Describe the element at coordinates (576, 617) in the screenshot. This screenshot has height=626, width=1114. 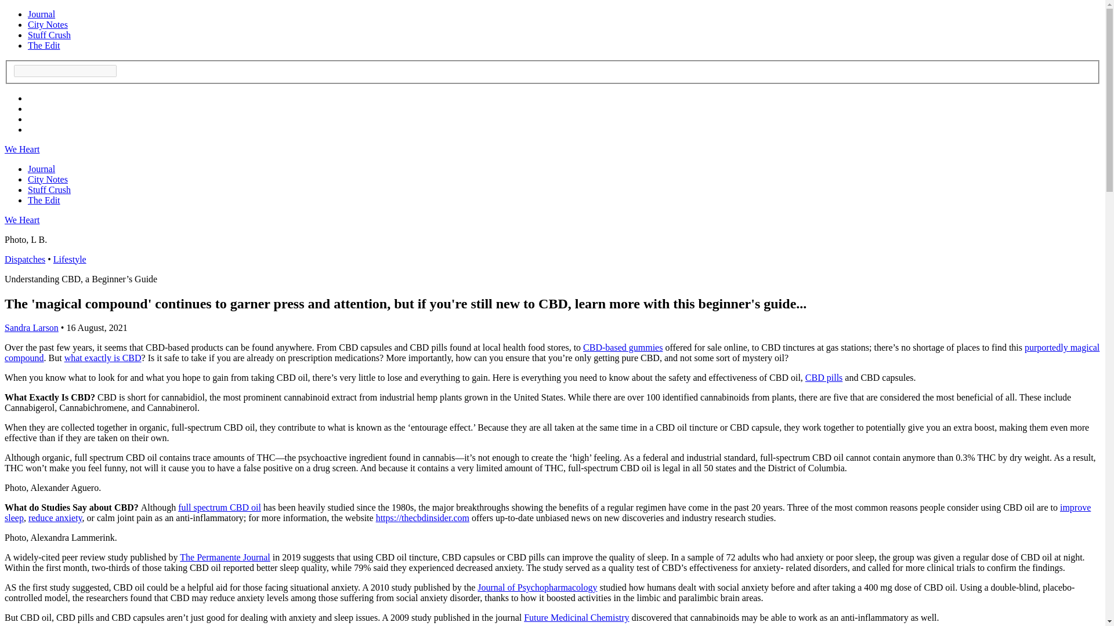
I see `Future Medicinal Chemistry` at that location.